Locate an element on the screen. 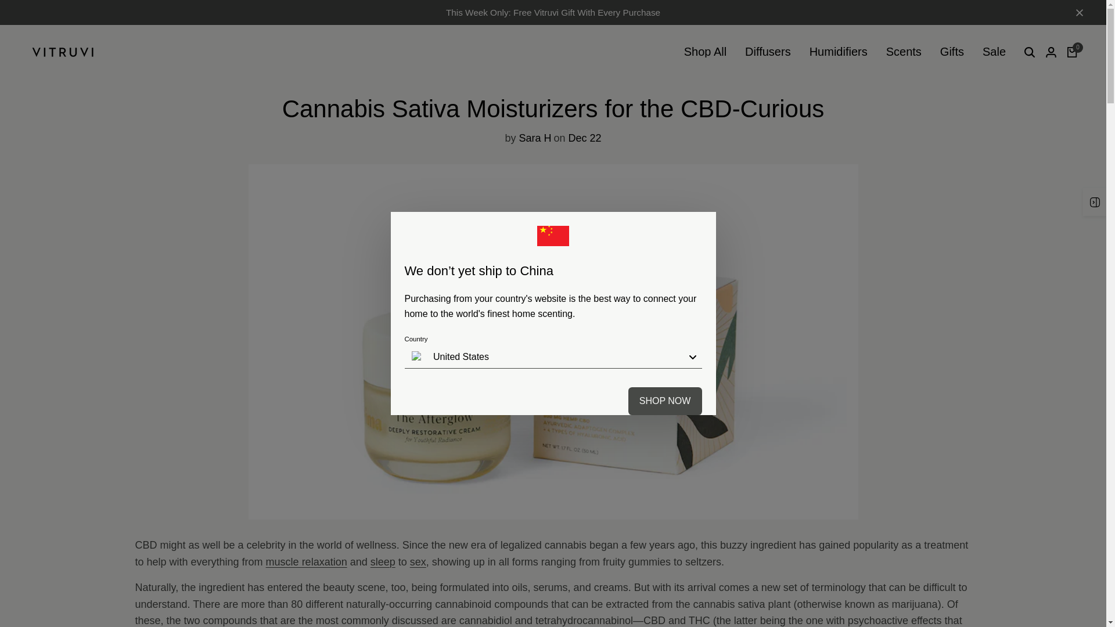  Sale is located at coordinates (994, 51).